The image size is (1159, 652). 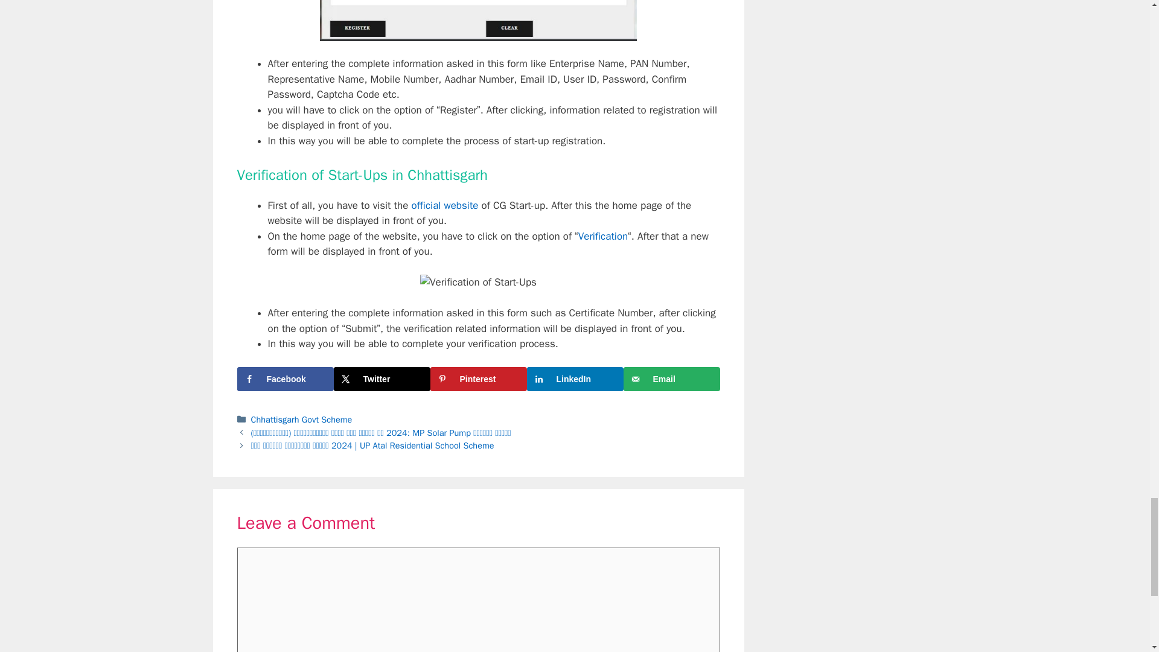 What do you see at coordinates (285, 379) in the screenshot?
I see `Share on Facebook` at bounding box center [285, 379].